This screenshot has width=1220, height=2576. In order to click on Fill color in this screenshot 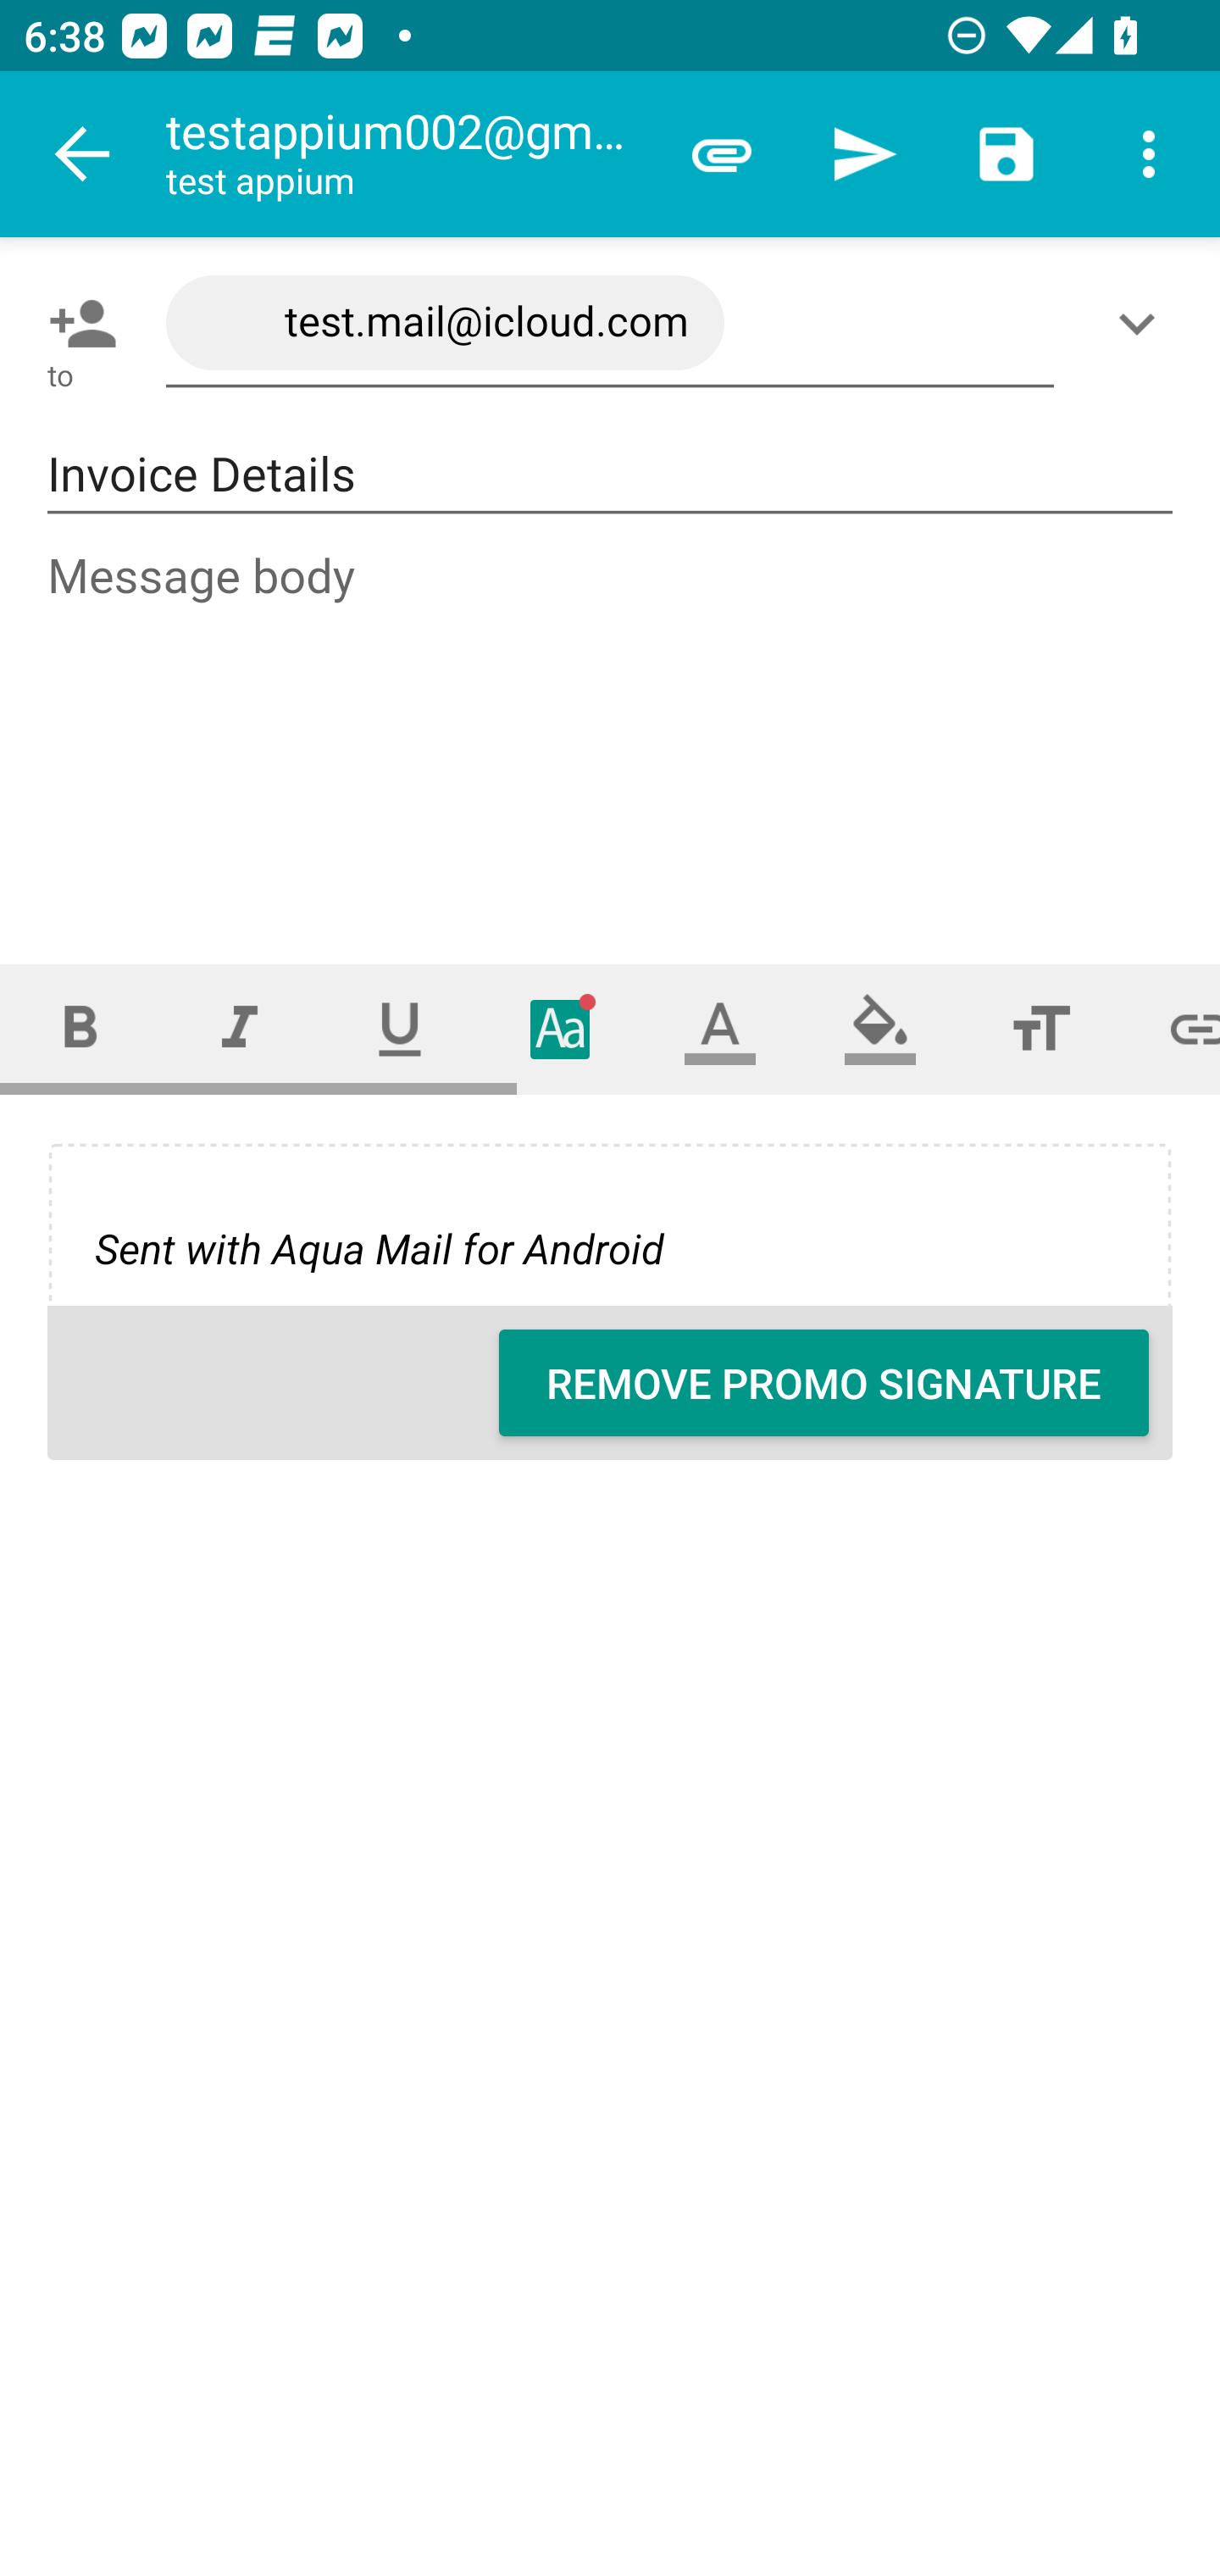, I will do `click(880, 1029)`.